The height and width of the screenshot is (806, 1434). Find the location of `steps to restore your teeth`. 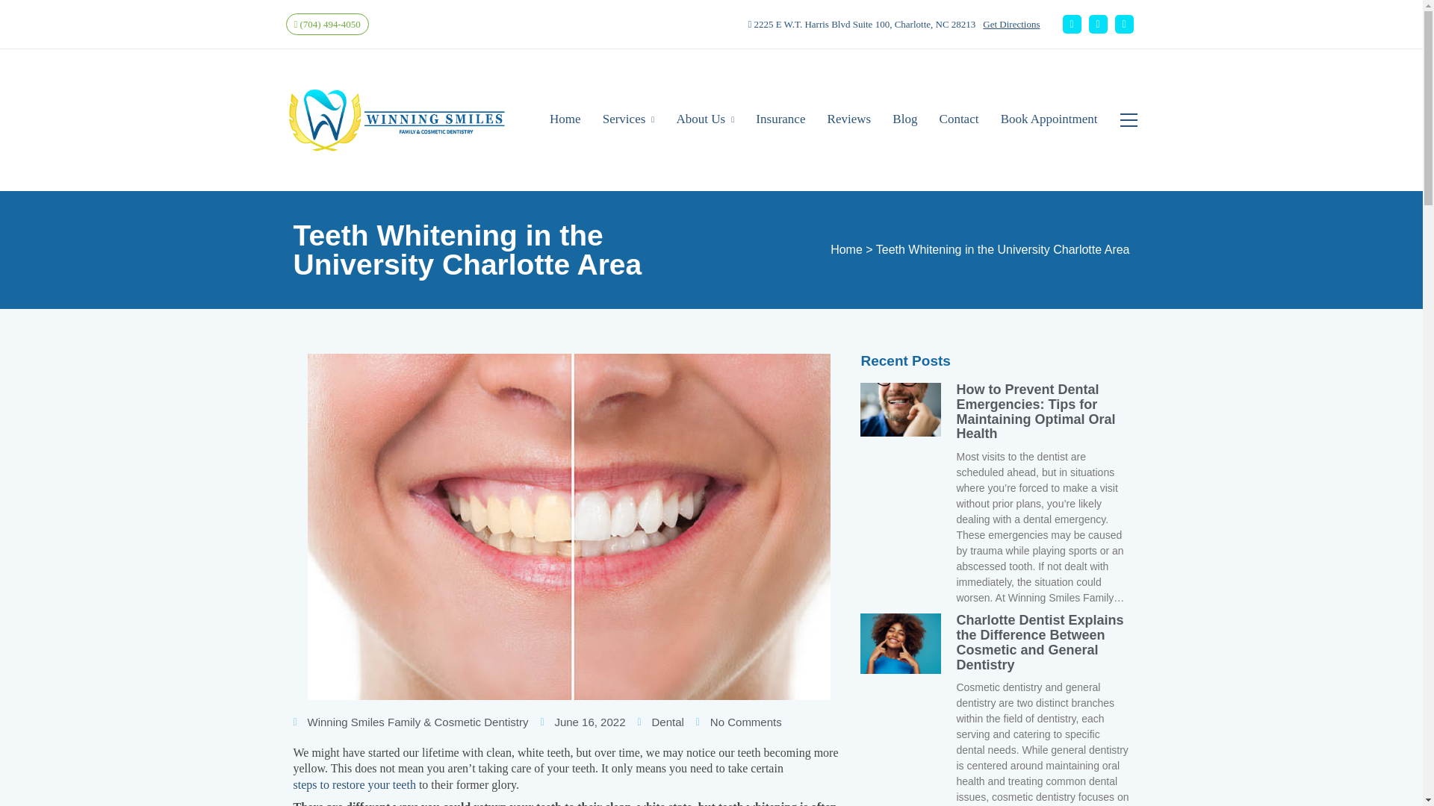

steps to restore your teeth is located at coordinates (354, 784).